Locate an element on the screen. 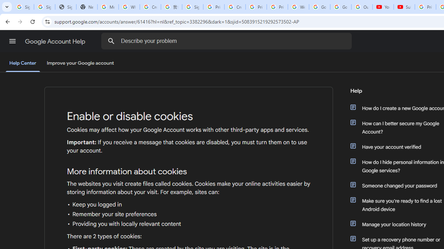 Image resolution: width=444 pixels, height=249 pixels. Search the Help Center is located at coordinates (111, 41).